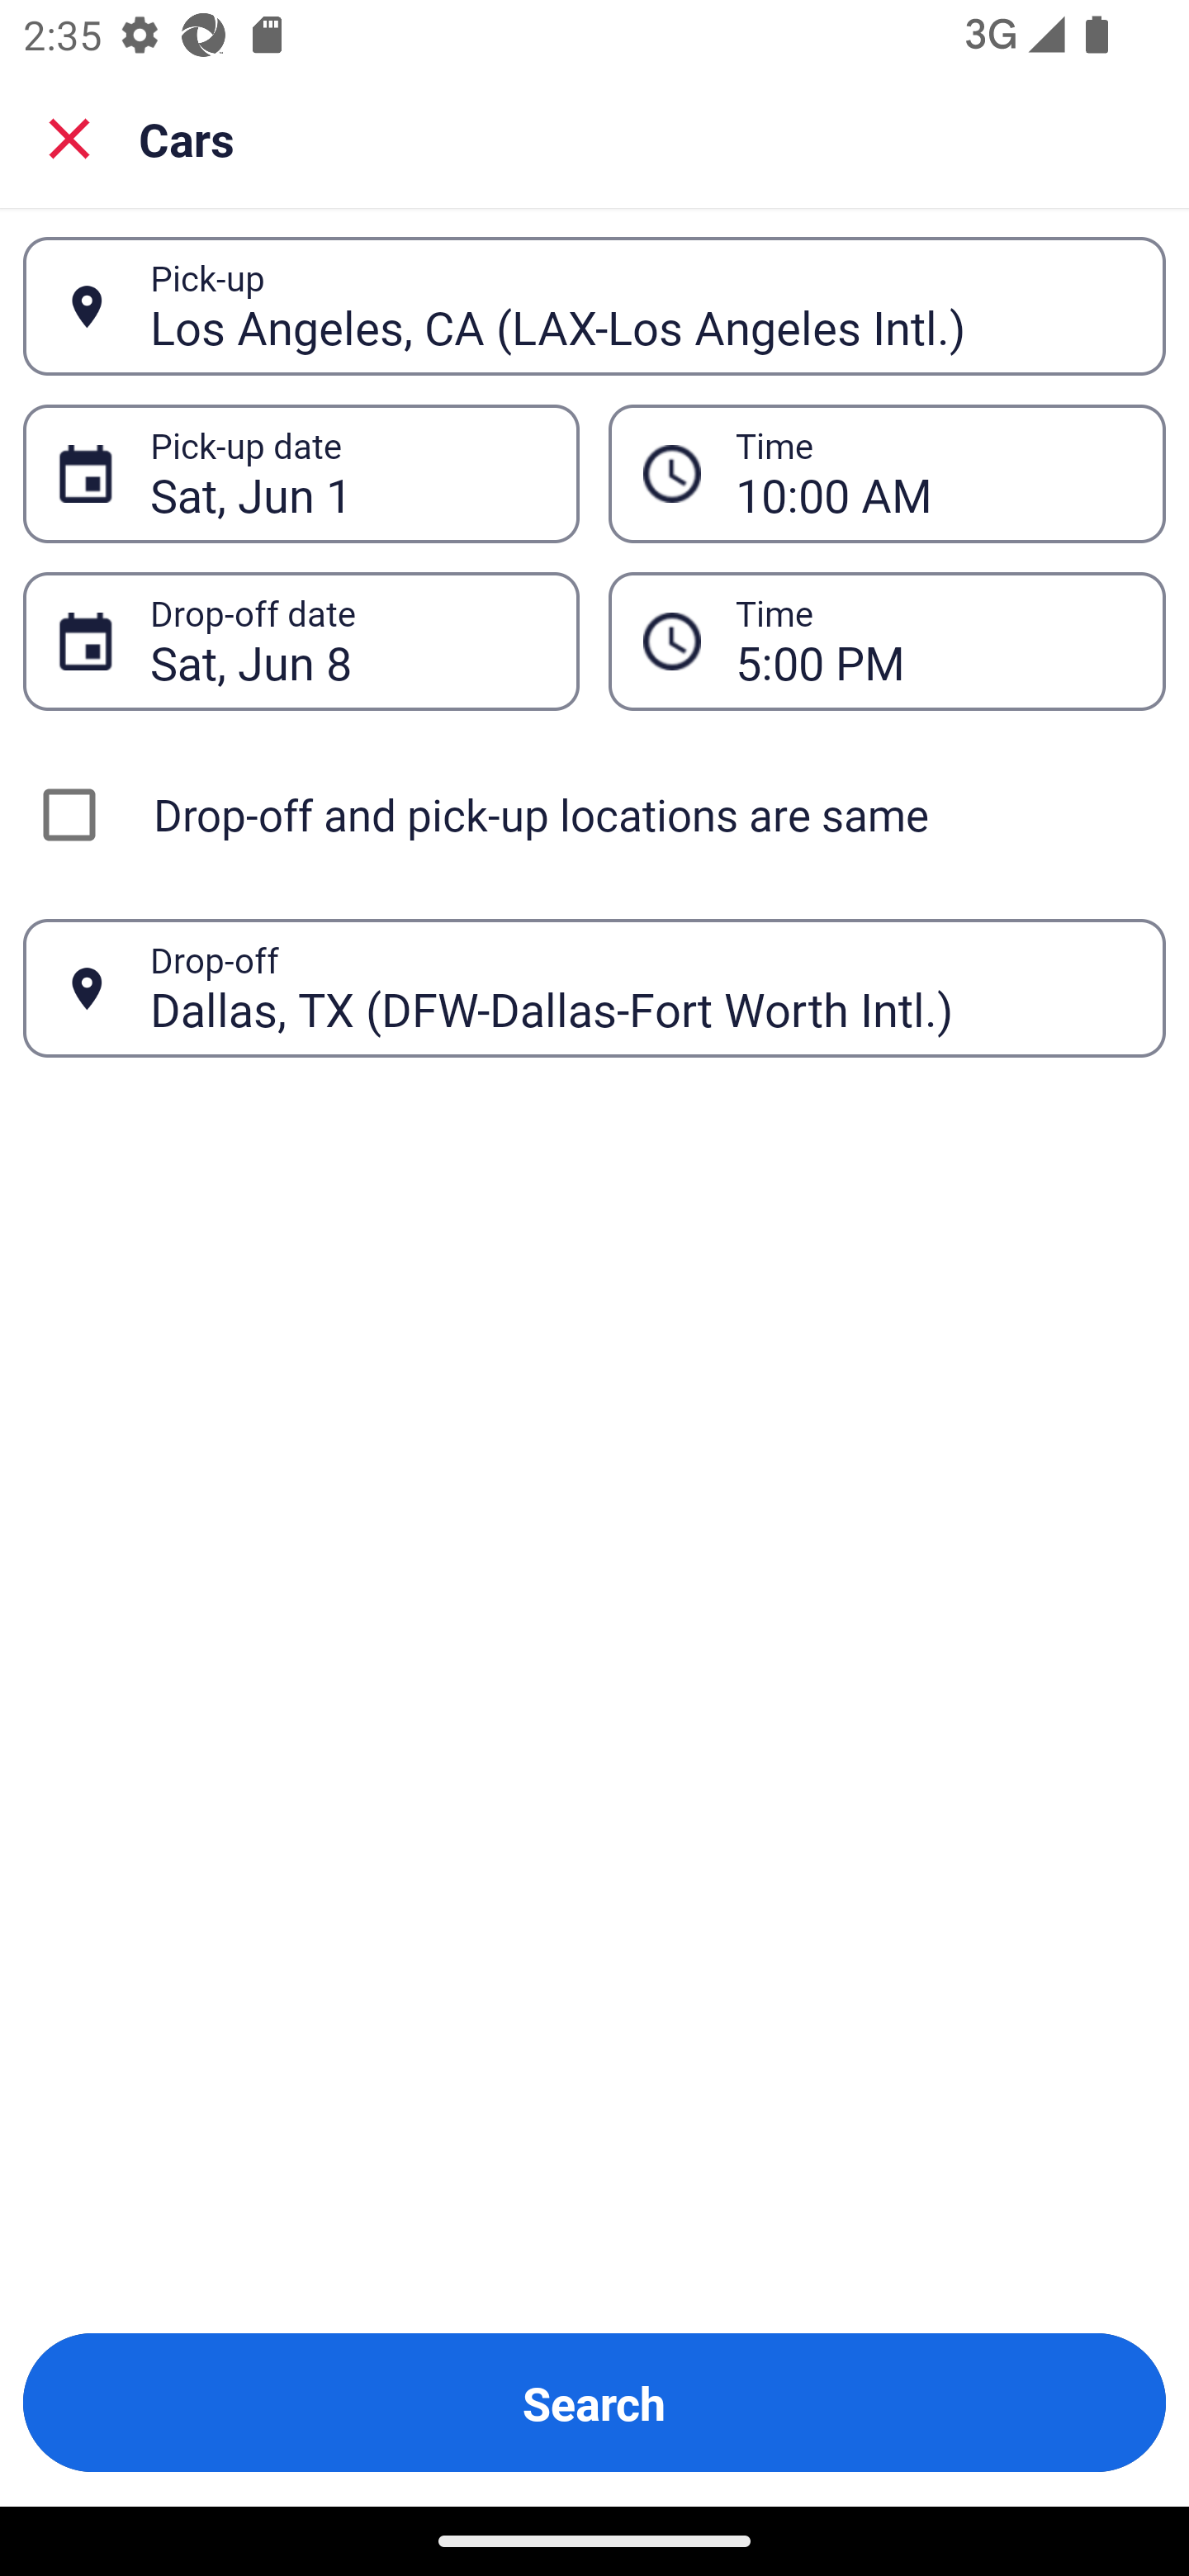 This screenshot has width=1189, height=2576. Describe the element at coordinates (594, 814) in the screenshot. I see `Drop-off and pick-up locations are same` at that location.